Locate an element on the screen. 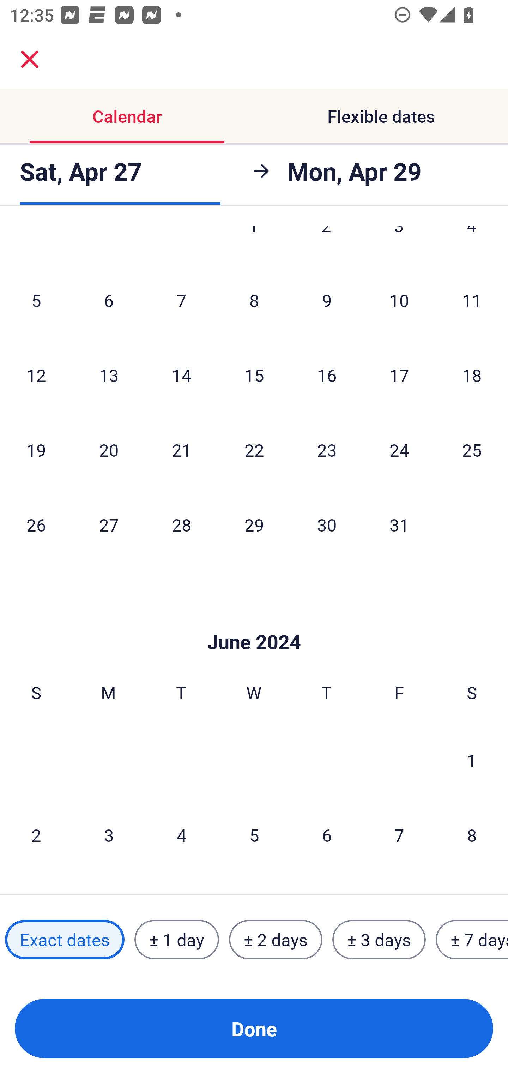 This screenshot has height=1073, width=508. 7 Tuesday, May 7, 2024 is located at coordinates (181, 300).